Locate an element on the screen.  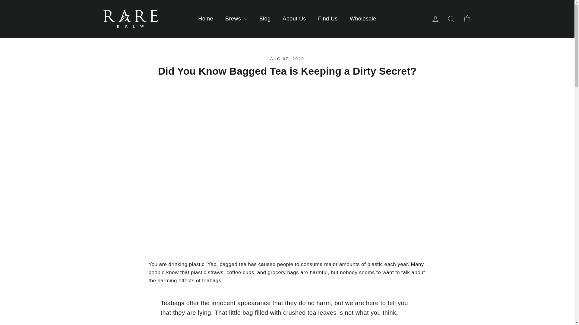
Blog is located at coordinates (265, 19).